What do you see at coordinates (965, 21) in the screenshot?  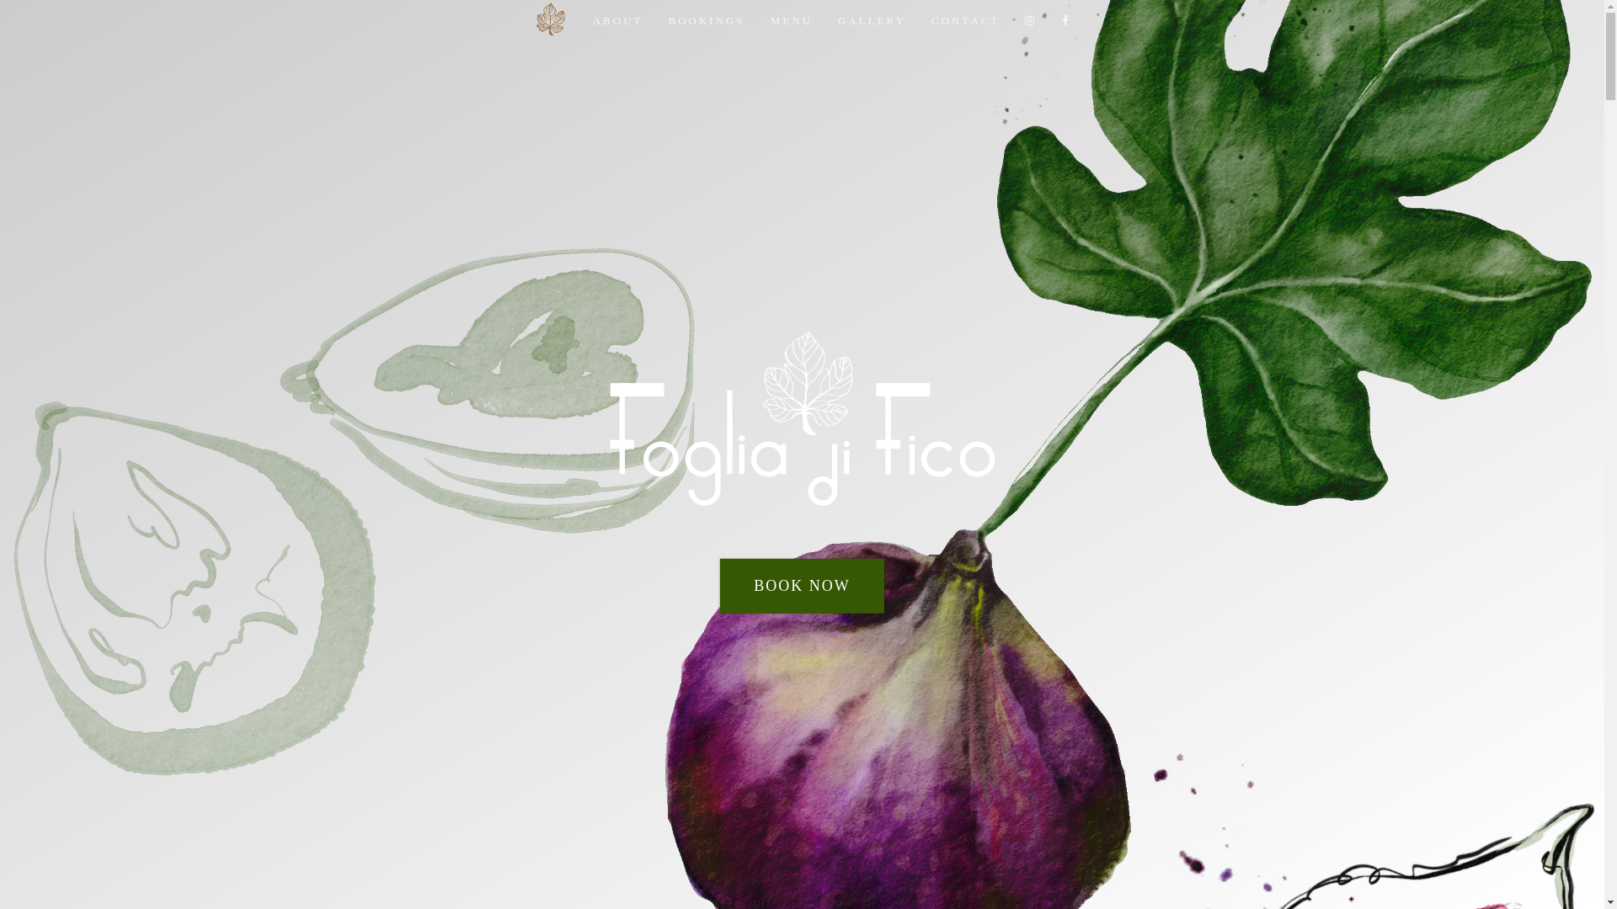 I see `CONTACT` at bounding box center [965, 21].